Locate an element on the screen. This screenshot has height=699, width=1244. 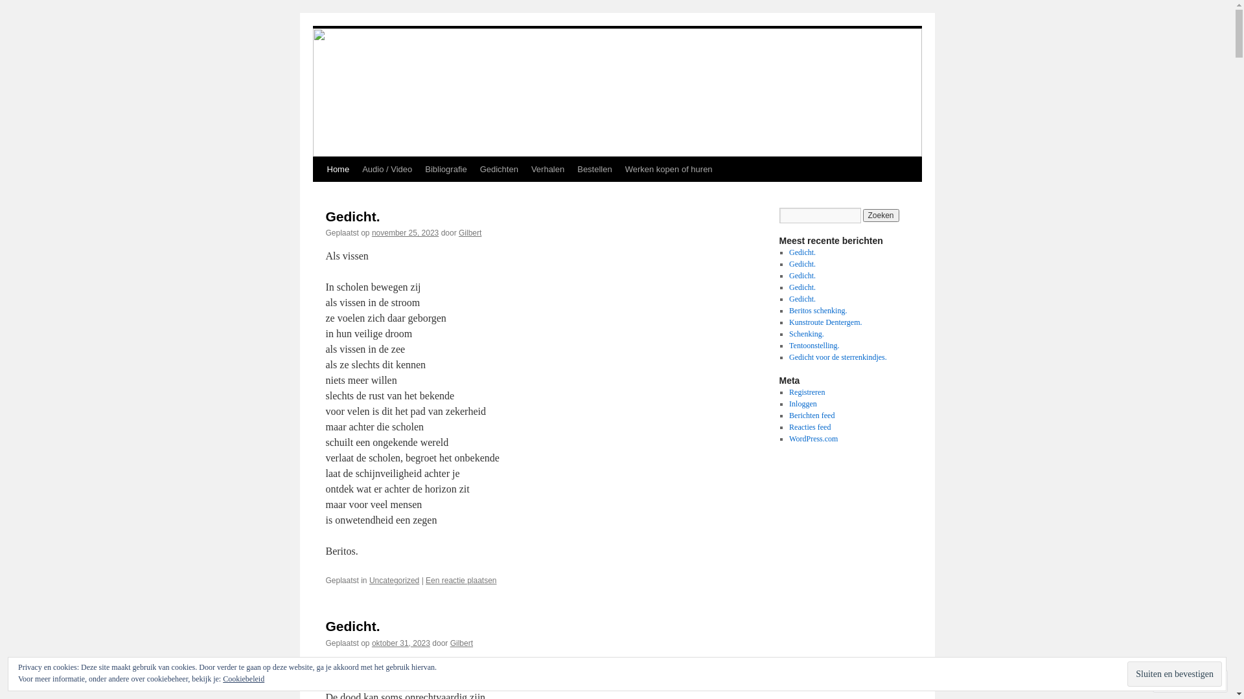
Gedicht. is located at coordinates (802, 252).